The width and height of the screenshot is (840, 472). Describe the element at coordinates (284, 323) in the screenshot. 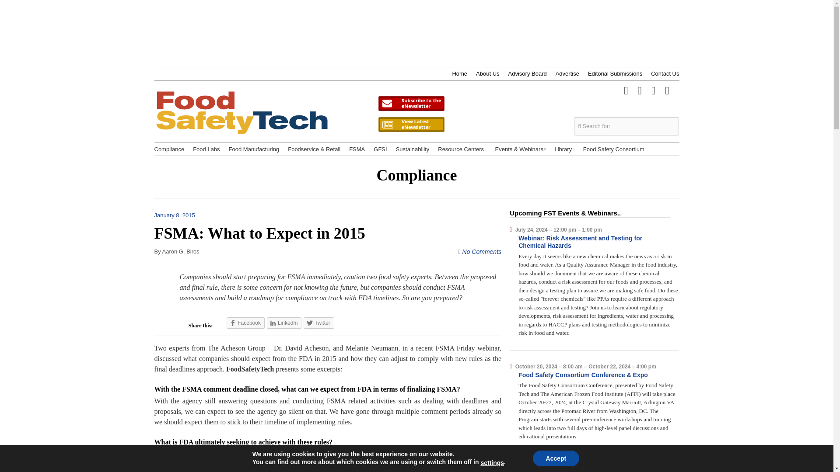

I see `Click to share on LinkedIn` at that location.